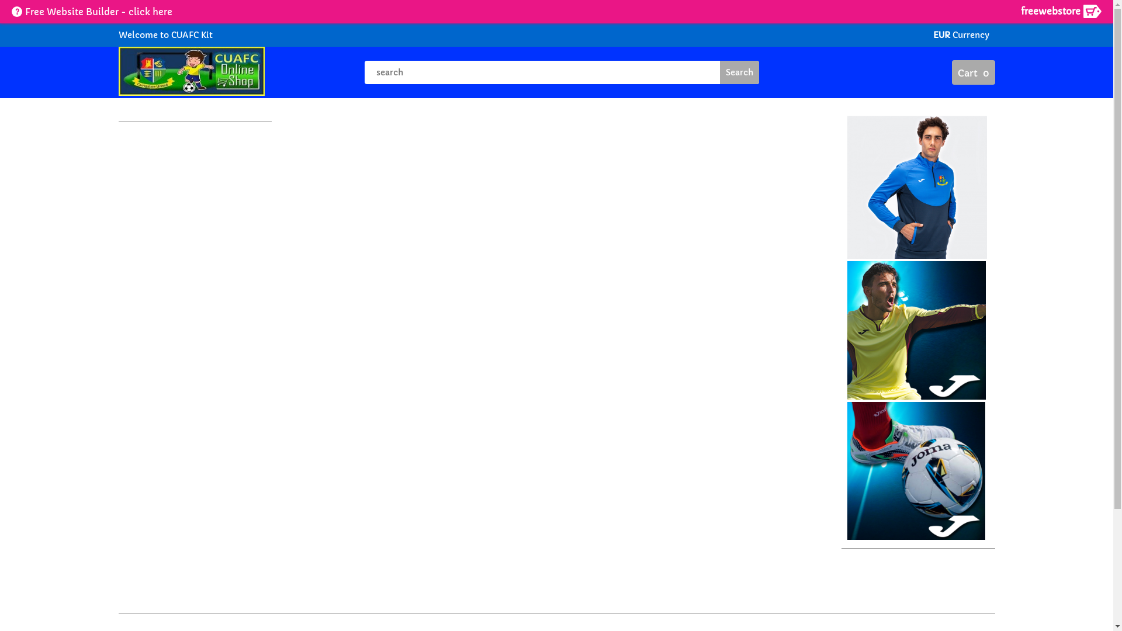 This screenshot has width=1122, height=631. Describe the element at coordinates (1061, 12) in the screenshot. I see `freewebstore` at that location.